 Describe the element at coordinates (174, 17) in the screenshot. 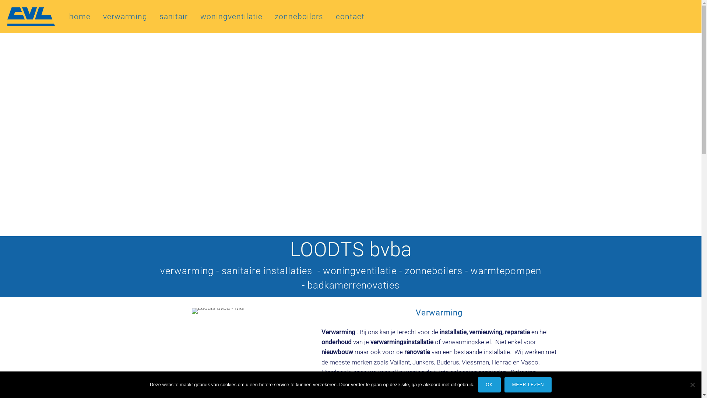

I see `sanitair` at that location.